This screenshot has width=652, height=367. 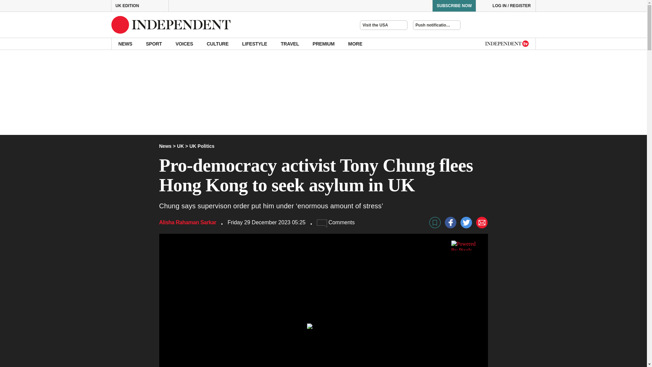 What do you see at coordinates (454, 5) in the screenshot?
I see `SUBSCRIBE NOW` at bounding box center [454, 5].